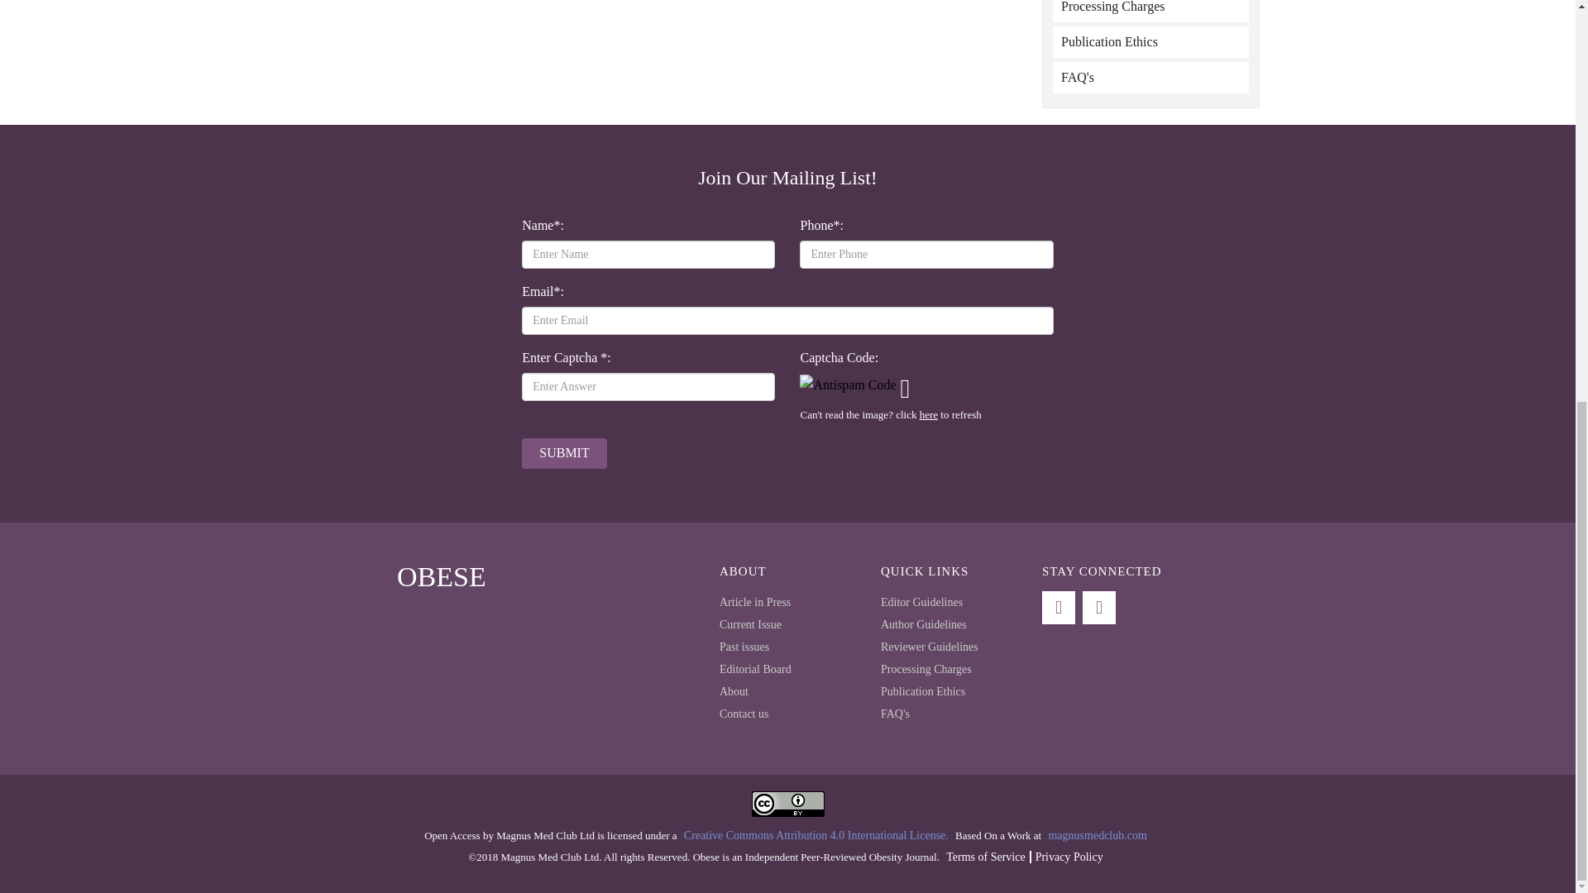  What do you see at coordinates (564, 453) in the screenshot?
I see `SUBMIT` at bounding box center [564, 453].